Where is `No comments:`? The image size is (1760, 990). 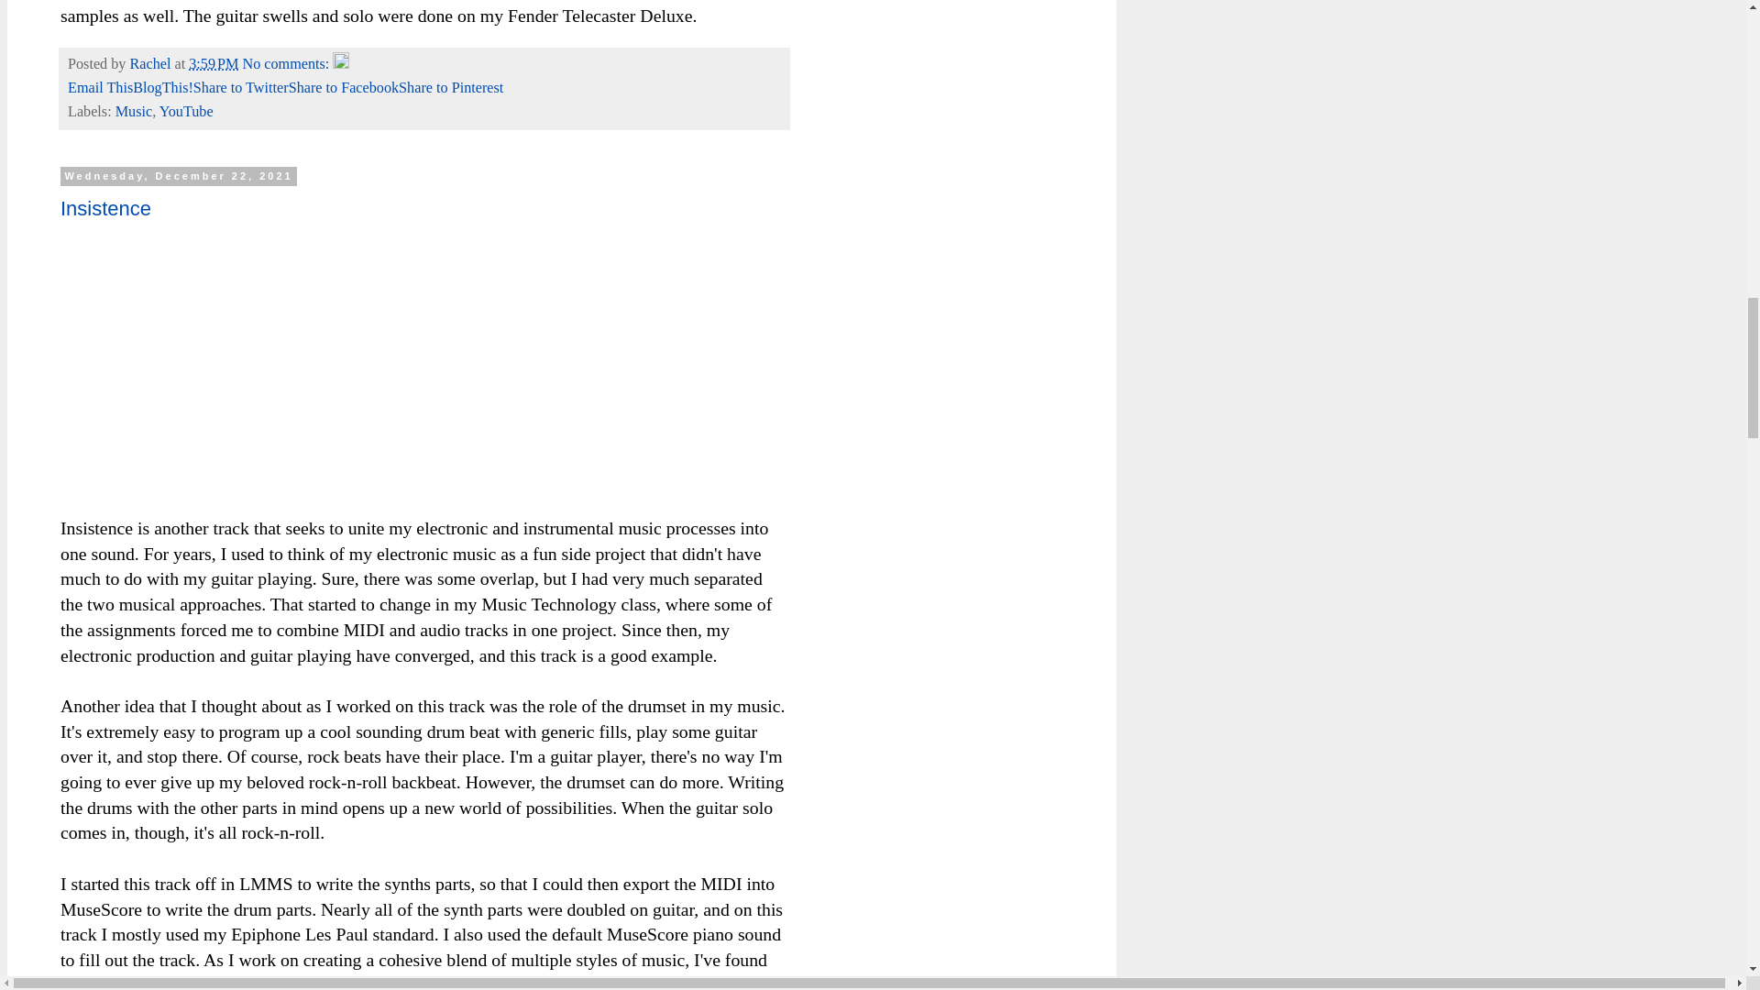
No comments: is located at coordinates (287, 63).